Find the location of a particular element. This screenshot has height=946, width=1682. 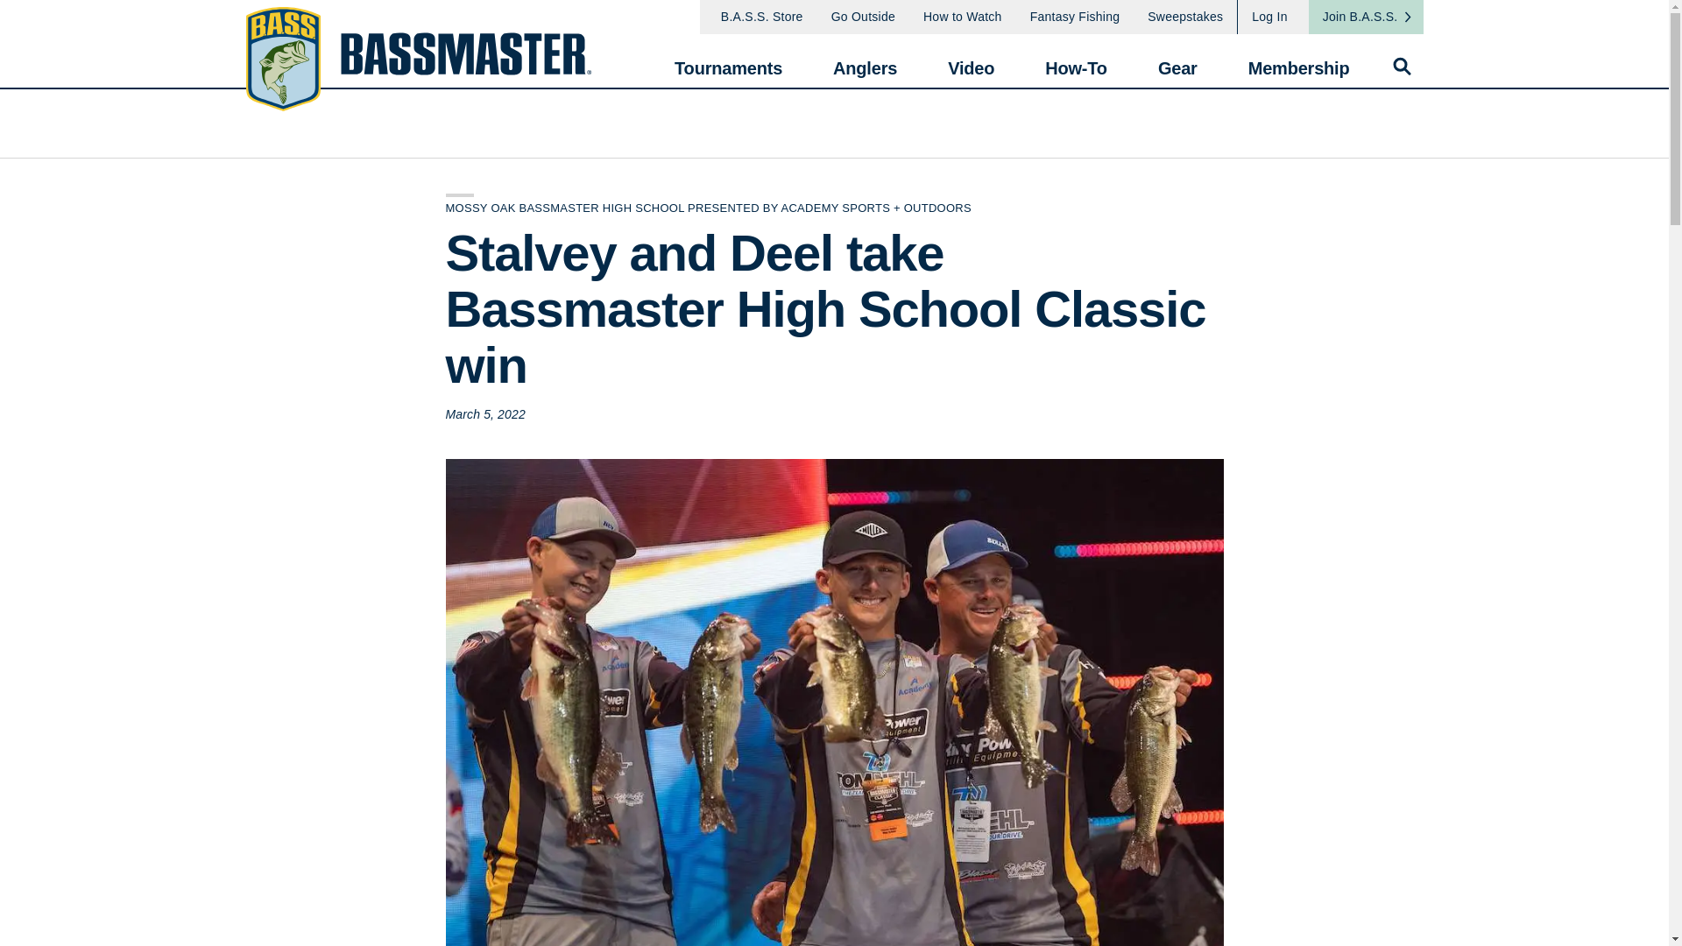

How-To is located at coordinates (1076, 60).